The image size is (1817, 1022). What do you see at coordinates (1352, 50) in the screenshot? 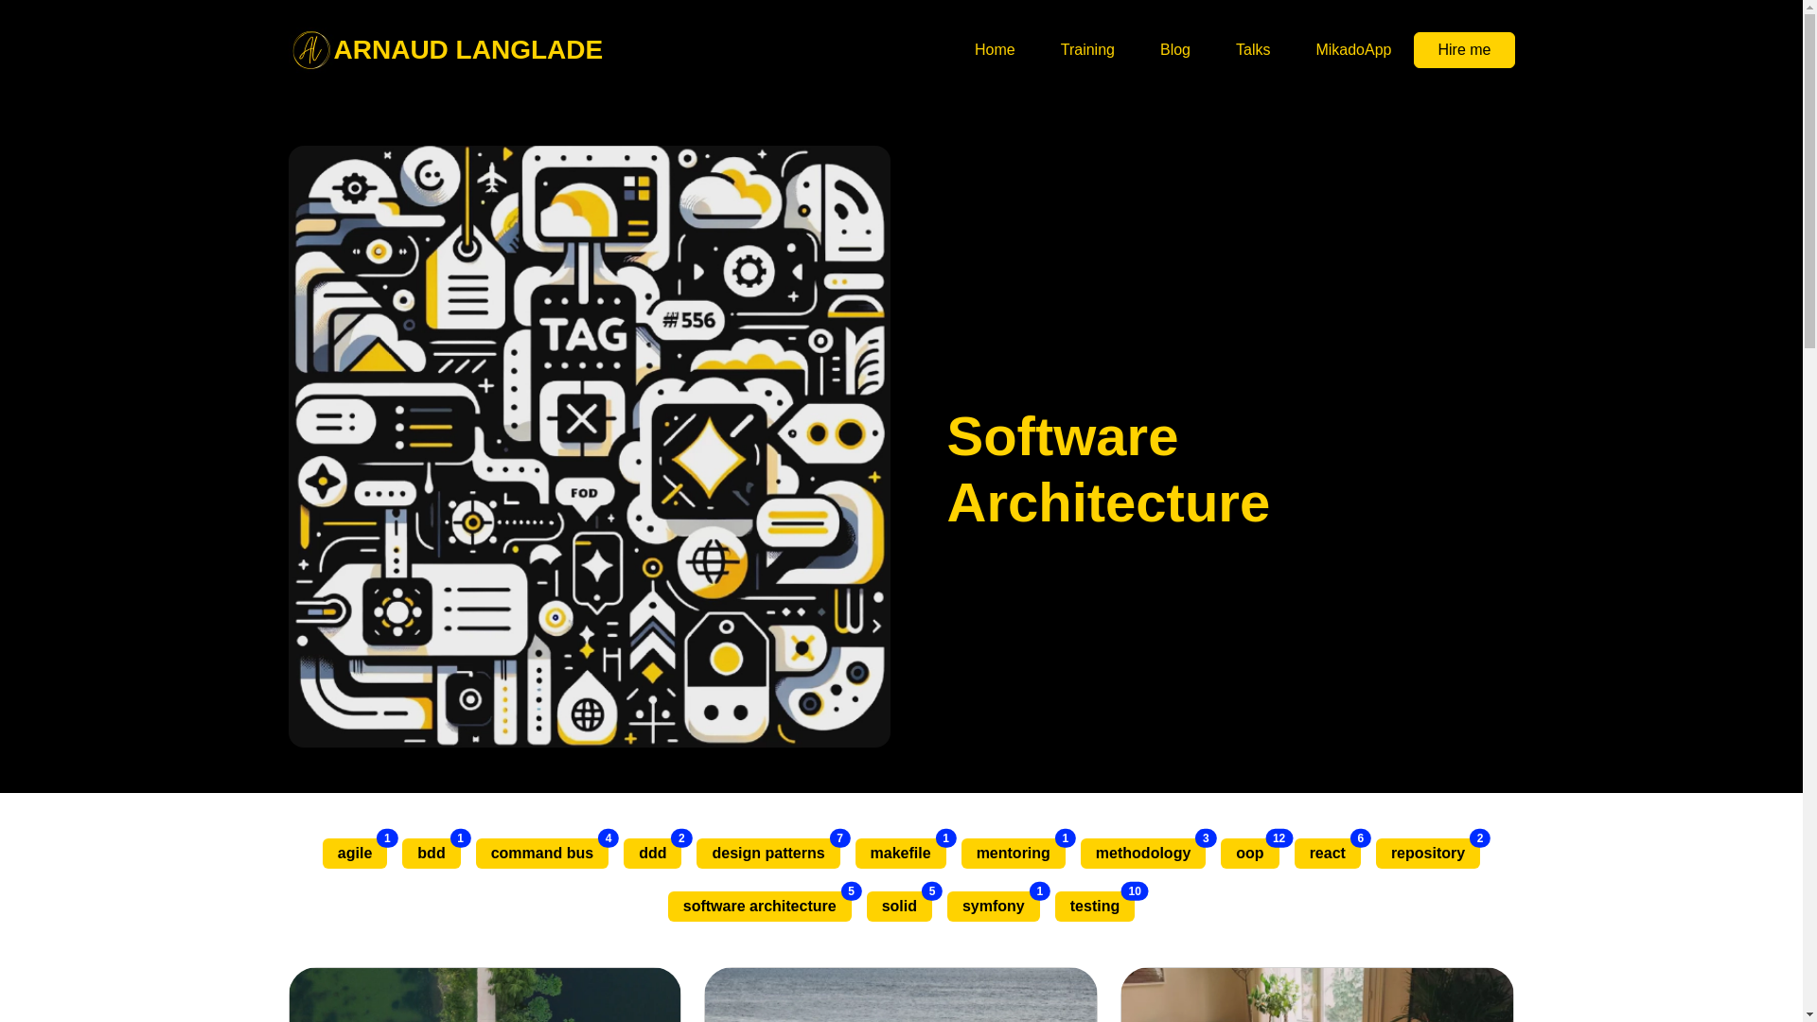
I see `Home` at bounding box center [1352, 50].